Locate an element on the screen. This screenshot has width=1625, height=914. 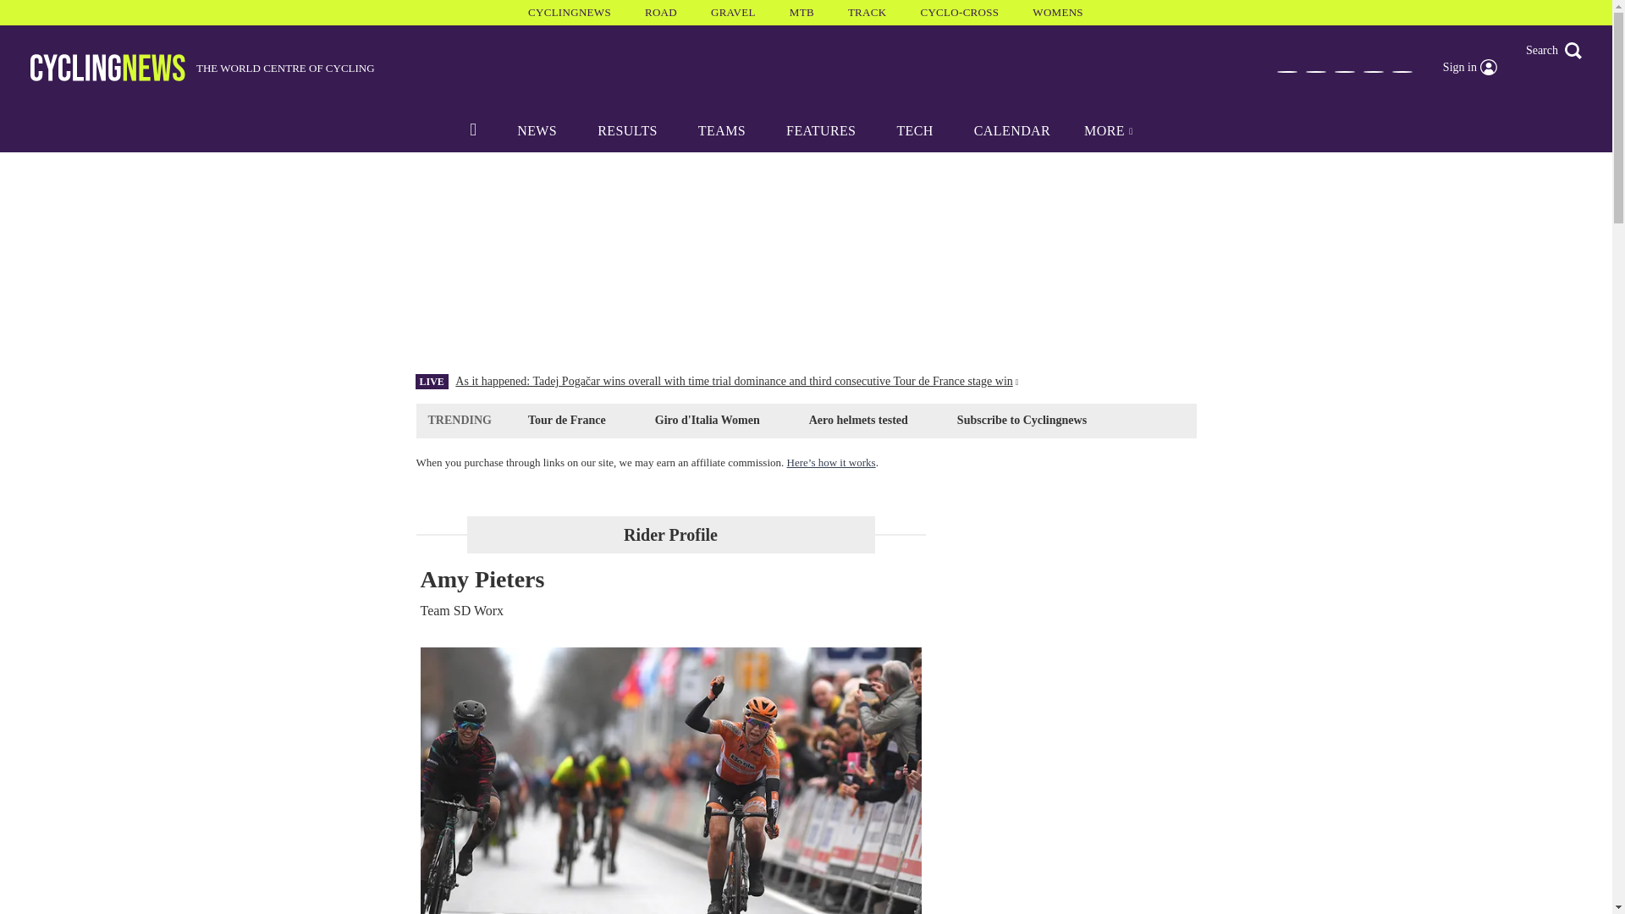
TECH is located at coordinates (914, 130).